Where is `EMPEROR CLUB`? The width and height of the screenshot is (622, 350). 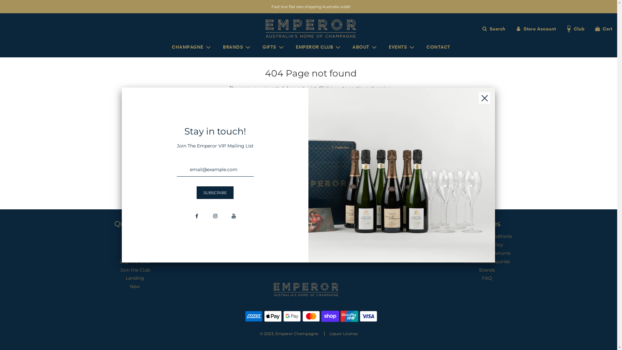 EMPEROR CLUB is located at coordinates (319, 47).